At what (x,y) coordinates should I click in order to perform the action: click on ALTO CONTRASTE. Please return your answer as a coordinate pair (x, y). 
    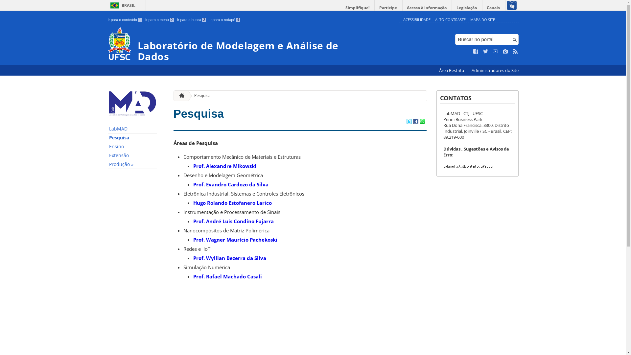
    Looking at the image, I should click on (450, 20).